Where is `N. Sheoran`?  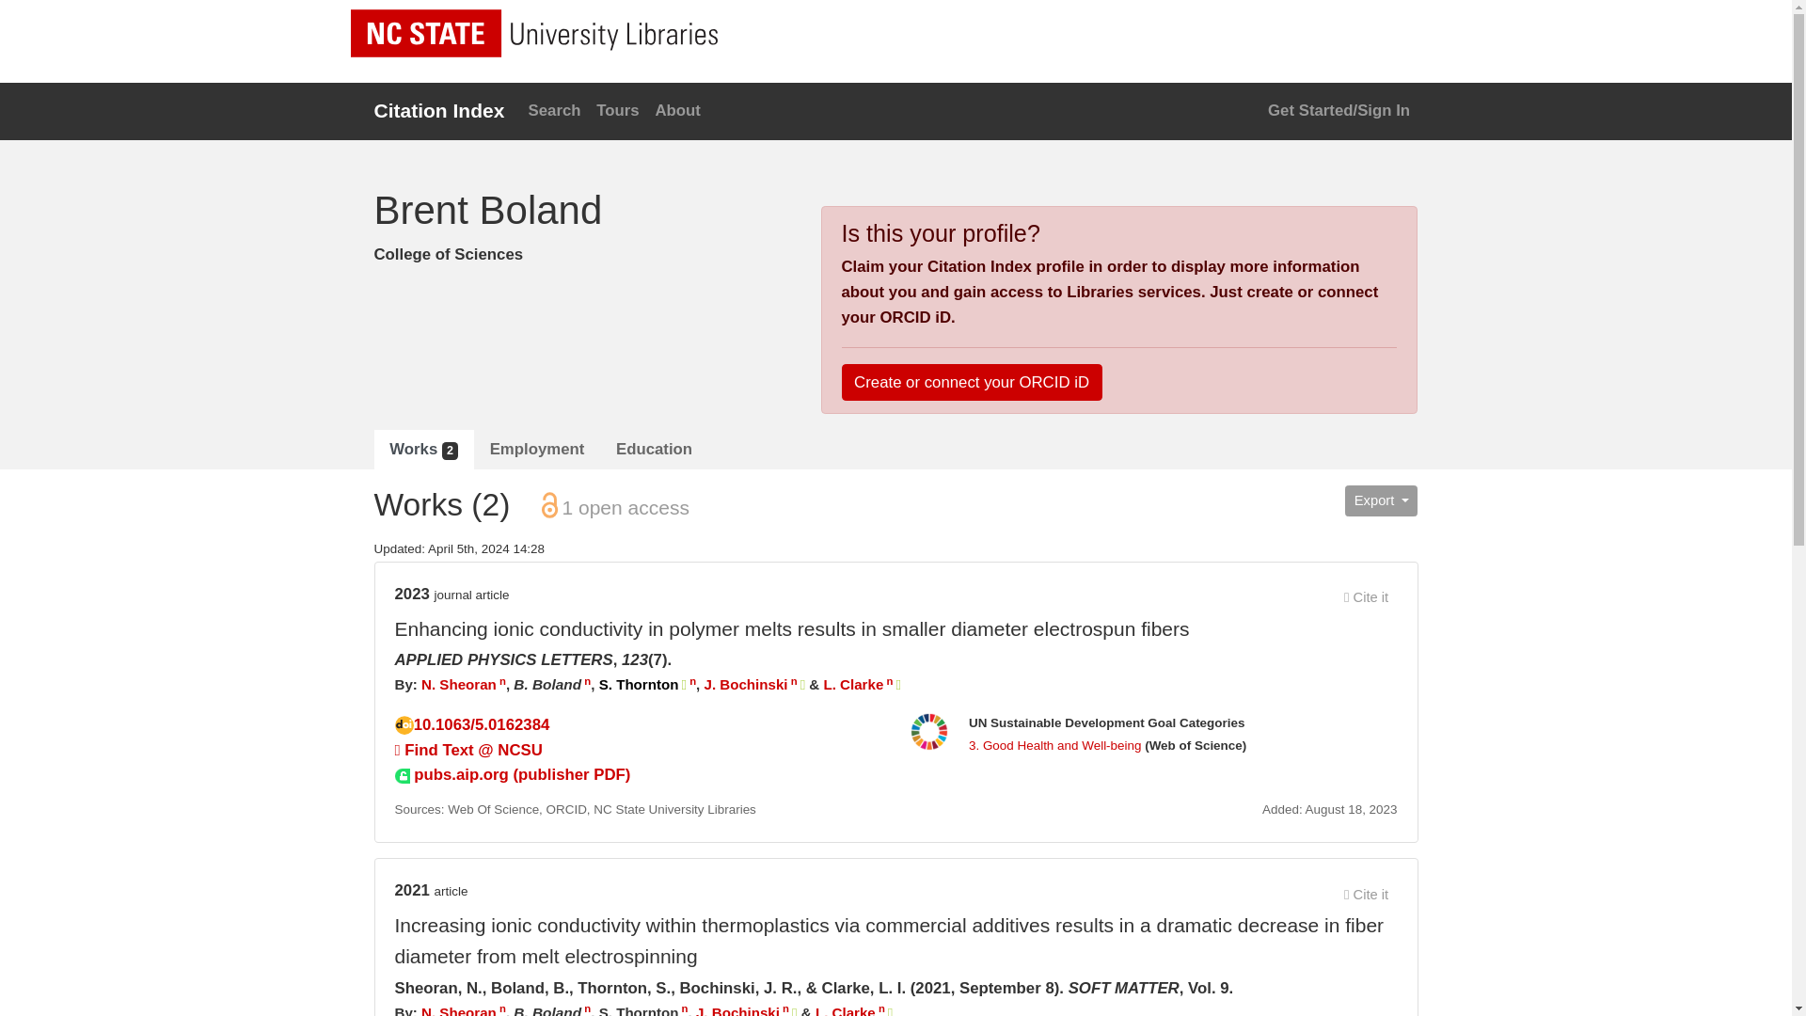 N. Sheoran is located at coordinates (459, 684).